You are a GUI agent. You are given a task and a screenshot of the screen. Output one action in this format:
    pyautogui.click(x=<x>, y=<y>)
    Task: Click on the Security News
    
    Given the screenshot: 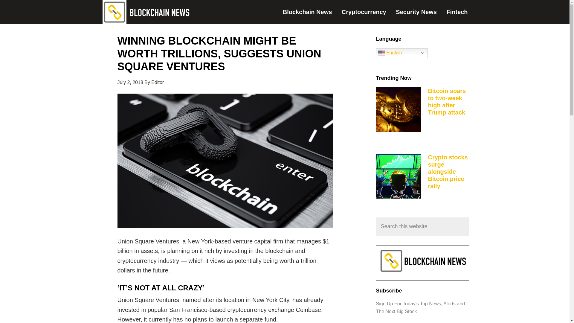 What is the action you would take?
    pyautogui.click(x=420, y=12)
    